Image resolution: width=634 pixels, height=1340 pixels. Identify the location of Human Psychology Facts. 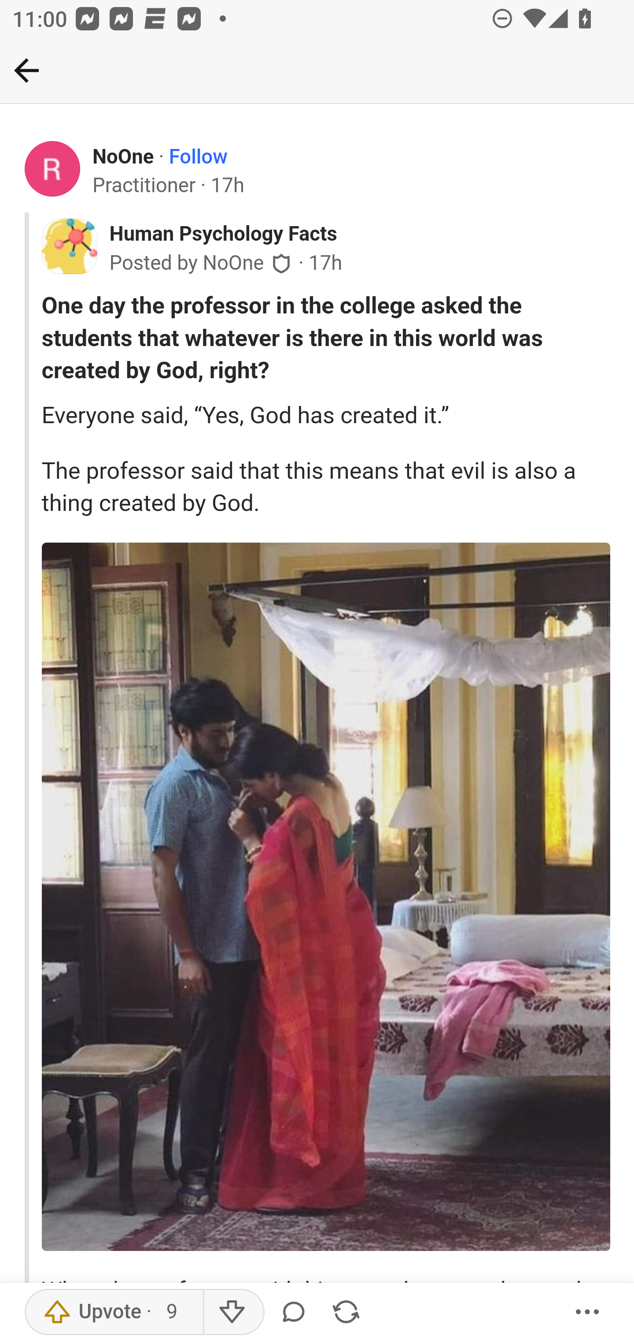
(222, 234).